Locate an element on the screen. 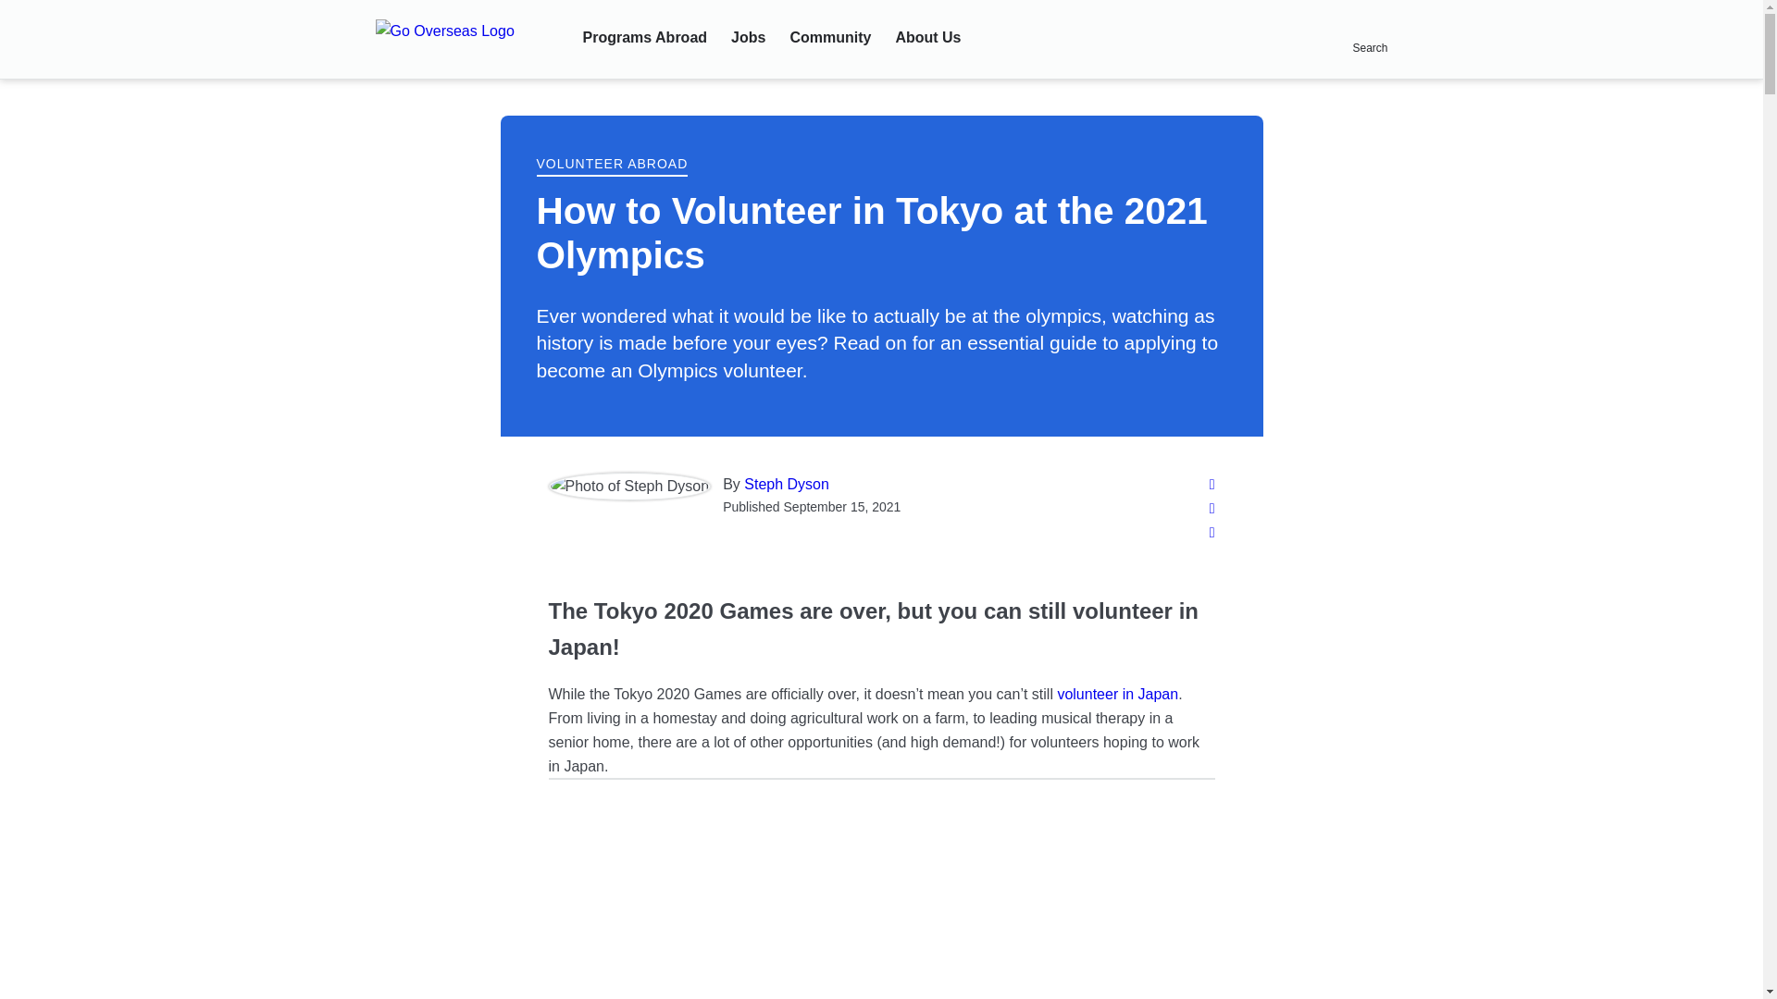  Steph Dyson is located at coordinates (787, 485).